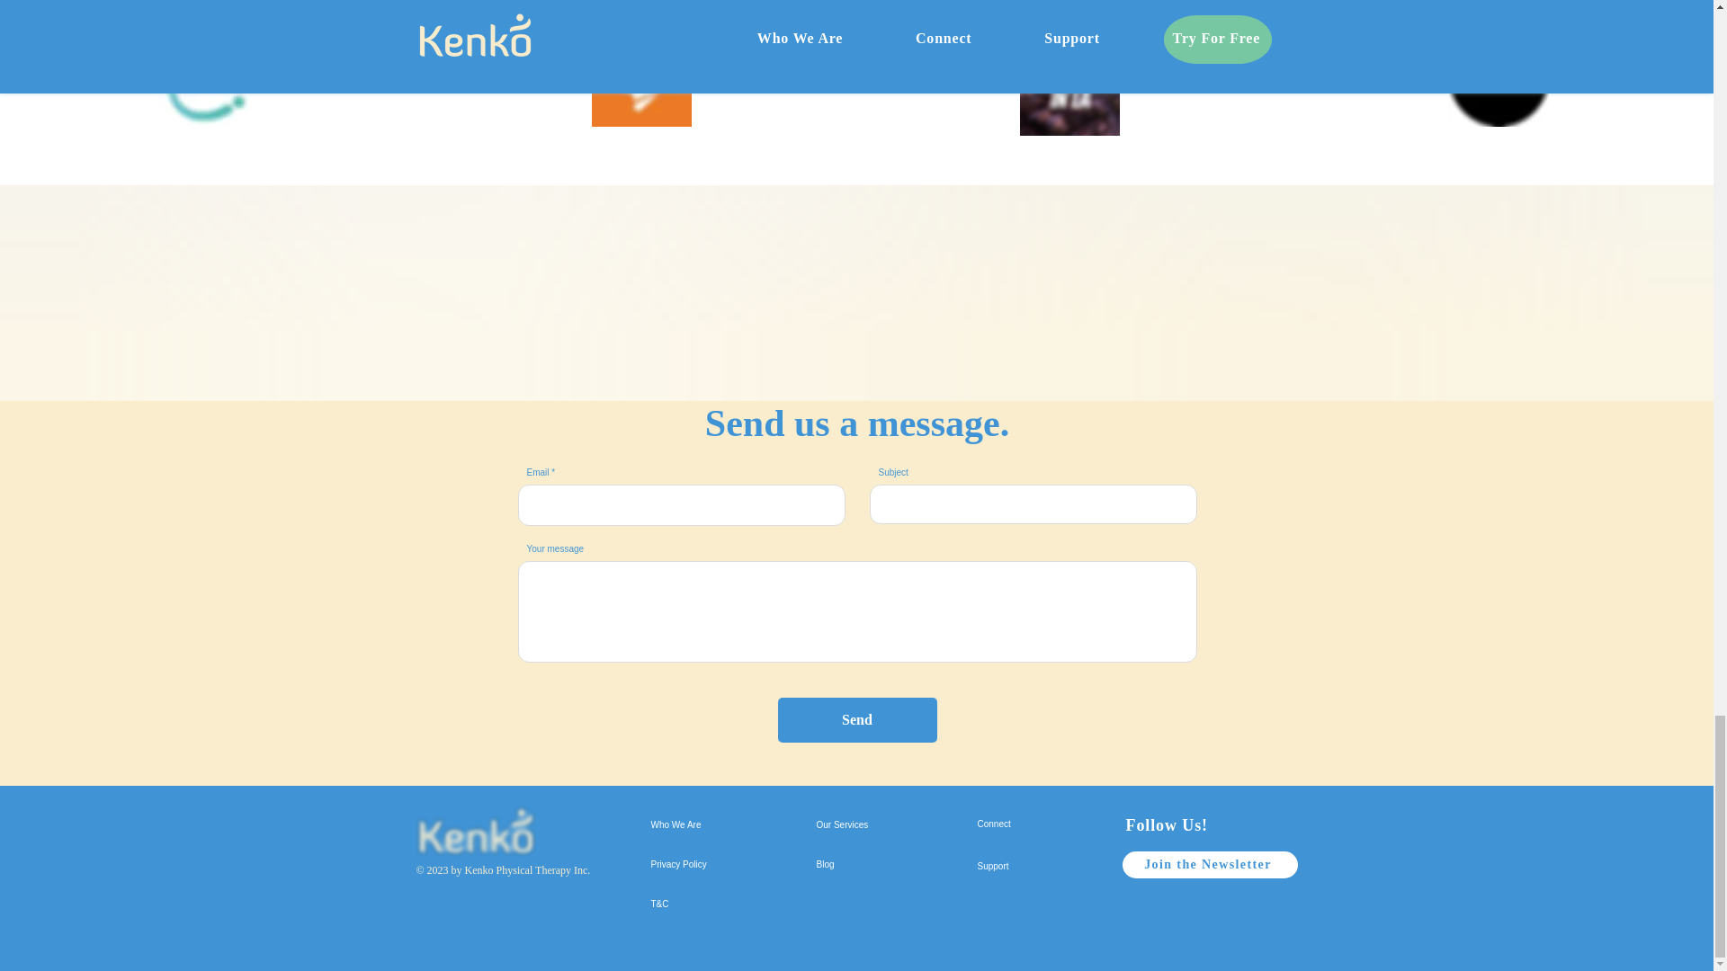  What do you see at coordinates (856, 720) in the screenshot?
I see `Send` at bounding box center [856, 720].